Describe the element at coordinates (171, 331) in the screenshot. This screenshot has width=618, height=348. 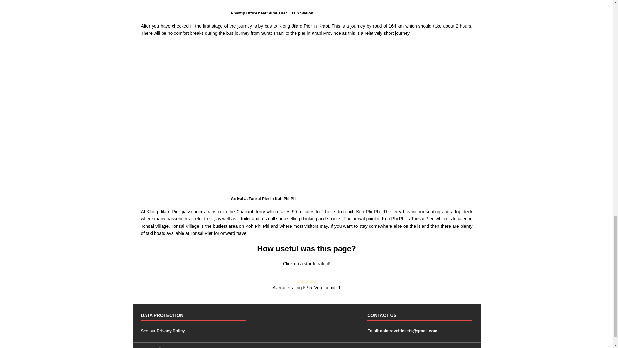
I see `Privacy Policy` at that location.